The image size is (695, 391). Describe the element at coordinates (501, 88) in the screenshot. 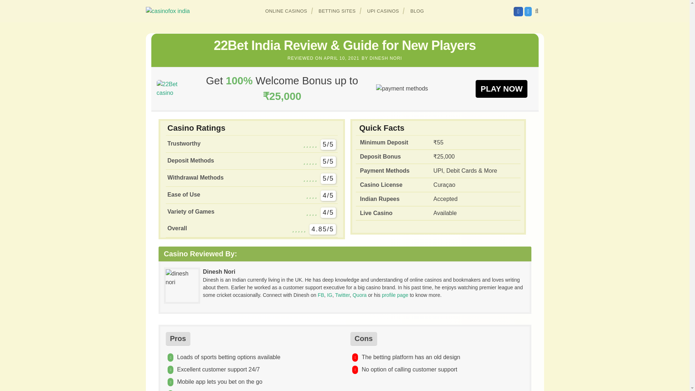

I see `22Bet` at that location.